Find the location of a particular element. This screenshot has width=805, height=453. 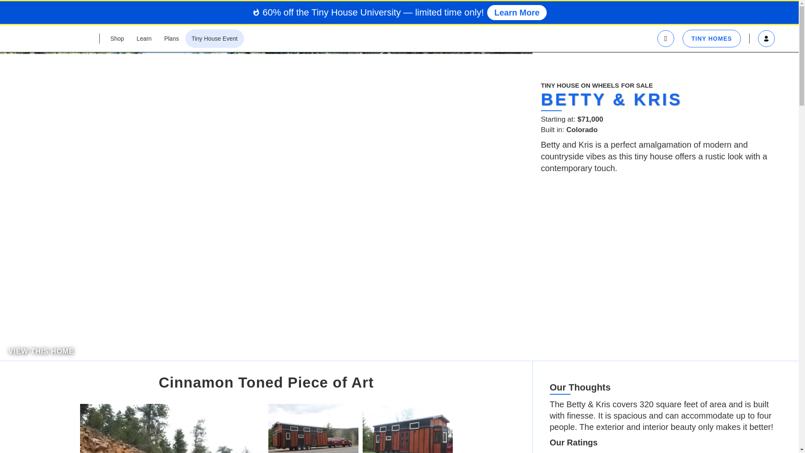

Learn is located at coordinates (144, 39).